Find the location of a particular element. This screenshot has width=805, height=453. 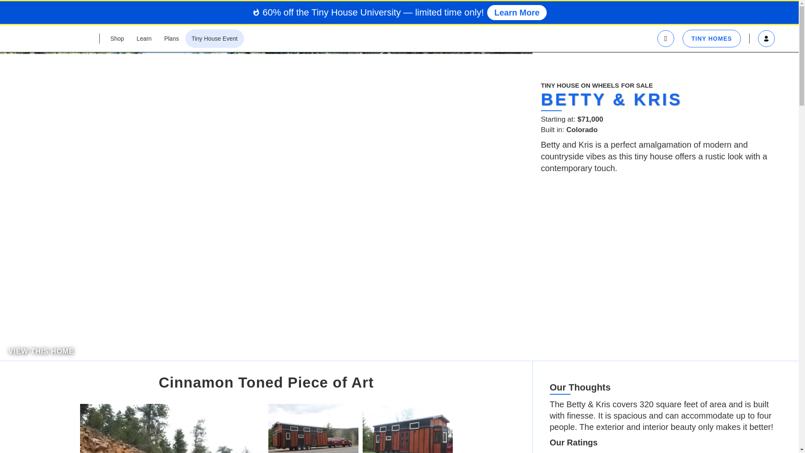

Learn is located at coordinates (144, 39).